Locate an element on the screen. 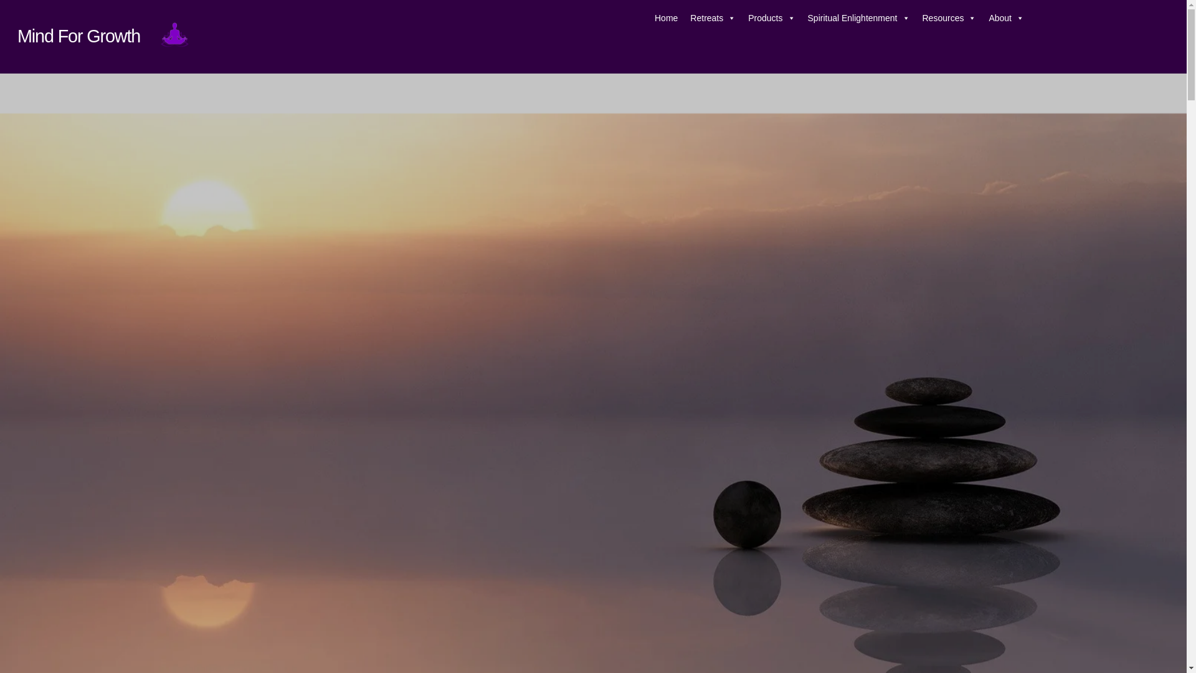 The width and height of the screenshot is (1196, 673). About is located at coordinates (1005, 17).